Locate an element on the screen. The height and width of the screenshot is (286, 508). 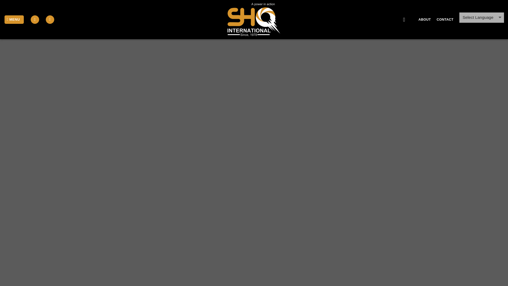
Sign up for Newsletter is located at coordinates (50, 20).